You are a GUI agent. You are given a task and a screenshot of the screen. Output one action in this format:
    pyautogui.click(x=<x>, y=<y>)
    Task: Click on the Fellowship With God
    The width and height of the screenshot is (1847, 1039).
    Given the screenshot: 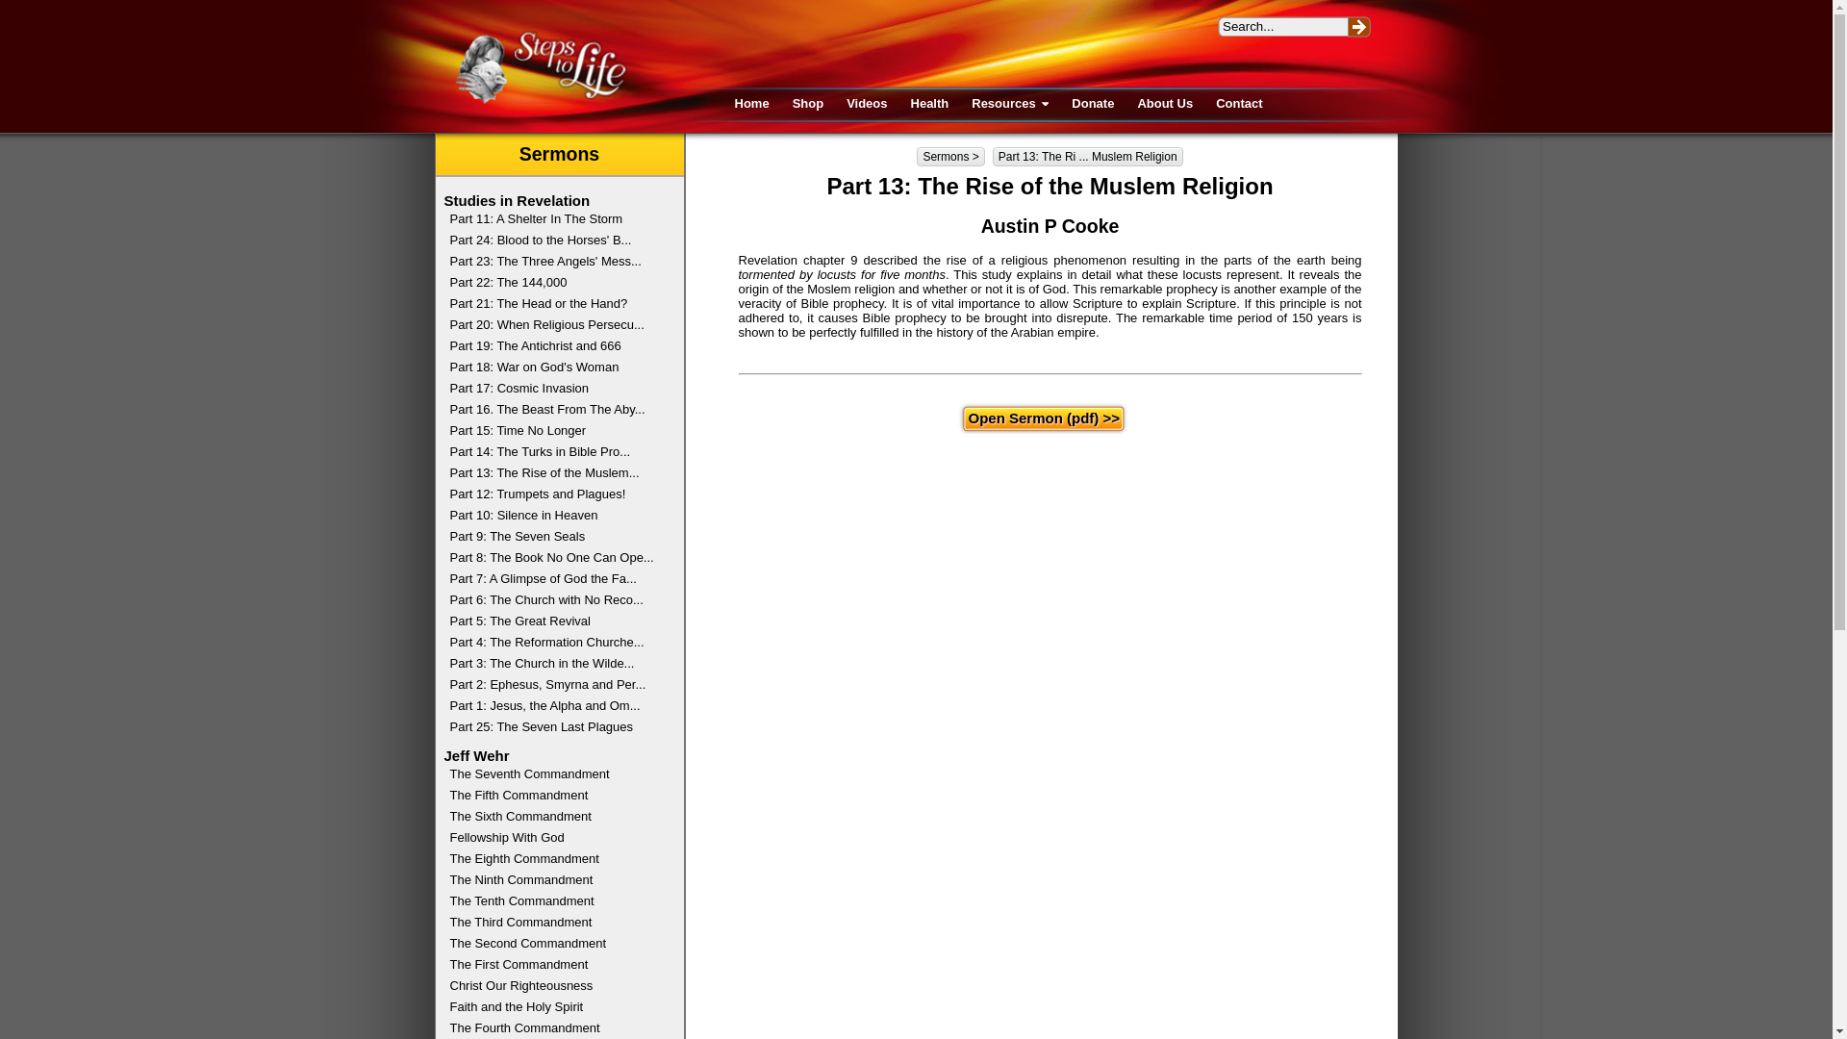 What is the action you would take?
    pyautogui.click(x=554, y=840)
    